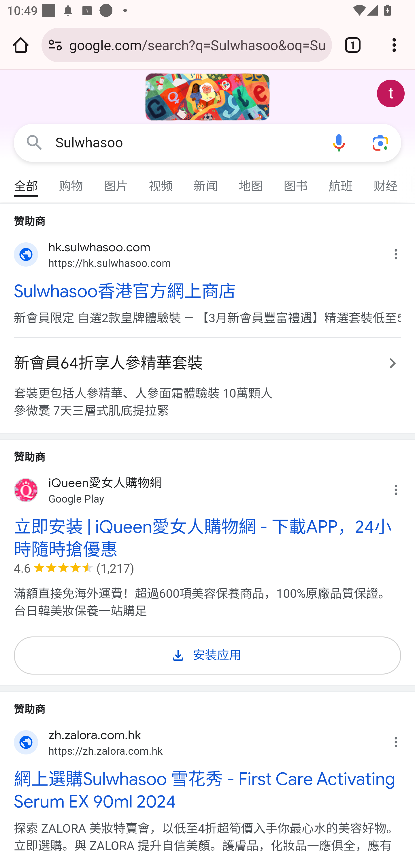 Image resolution: width=415 pixels, height=854 pixels. Describe the element at coordinates (116, 182) in the screenshot. I see `图片` at that location.